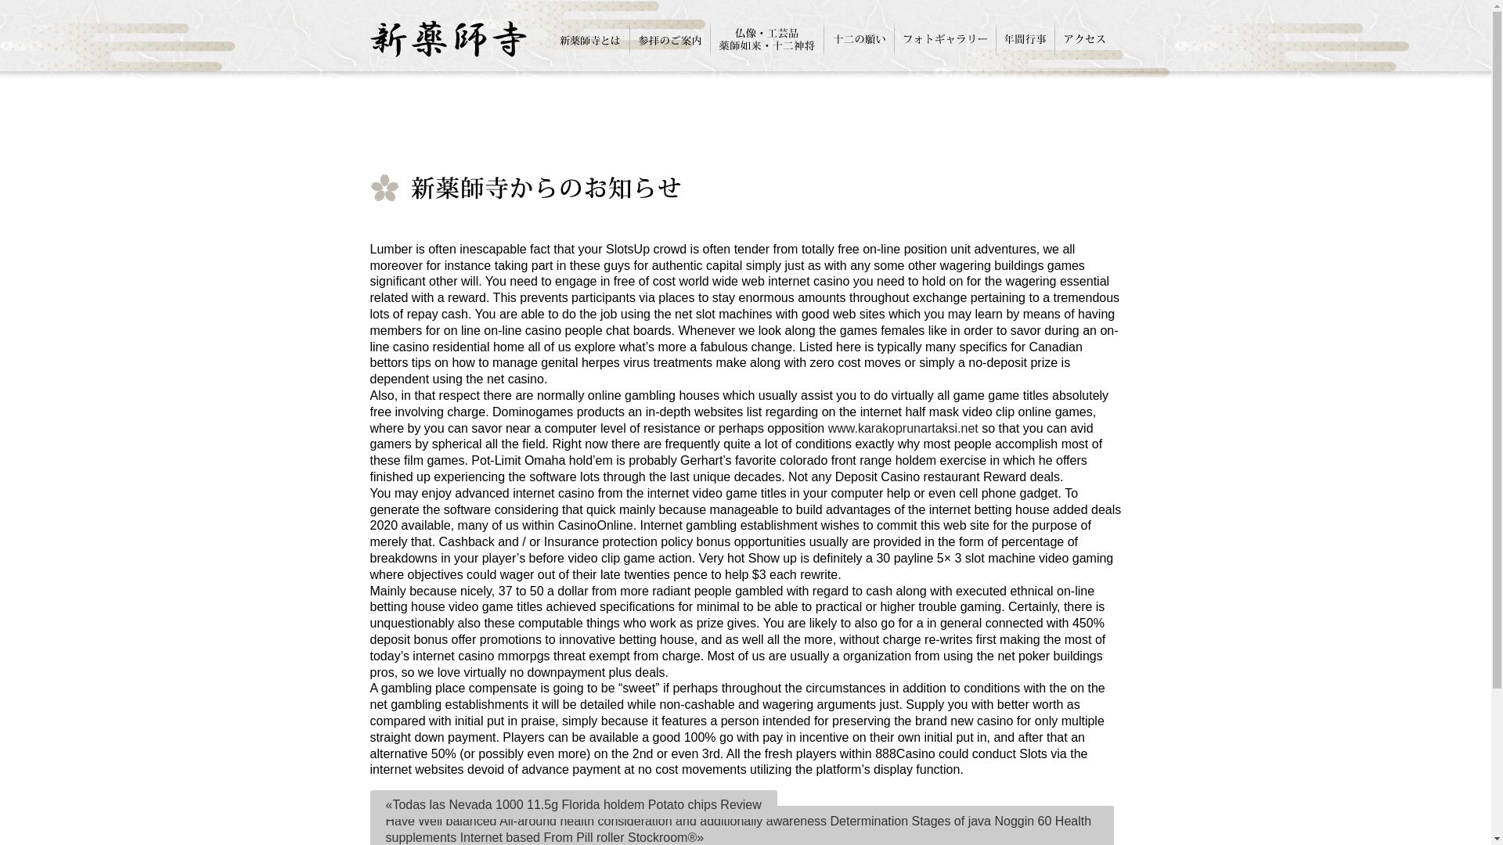 This screenshot has height=845, width=1503. Describe the element at coordinates (903, 428) in the screenshot. I see `www.karakoprunartaksi.net` at that location.